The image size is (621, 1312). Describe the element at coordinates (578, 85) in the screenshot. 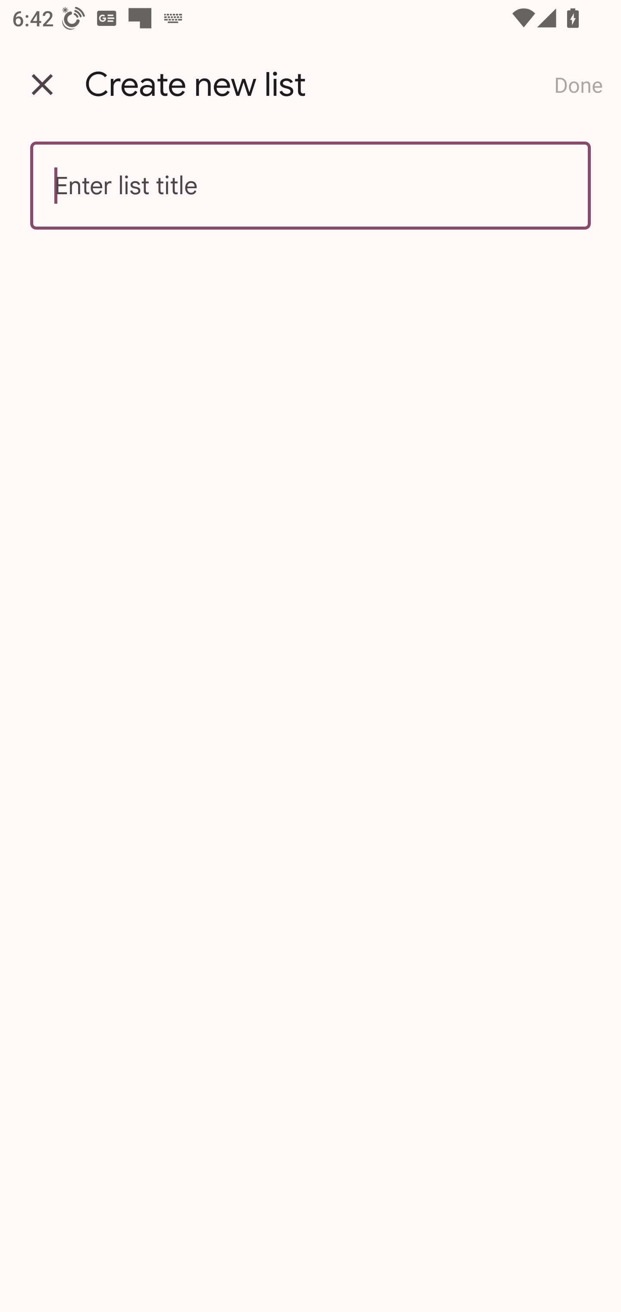

I see `Done` at that location.